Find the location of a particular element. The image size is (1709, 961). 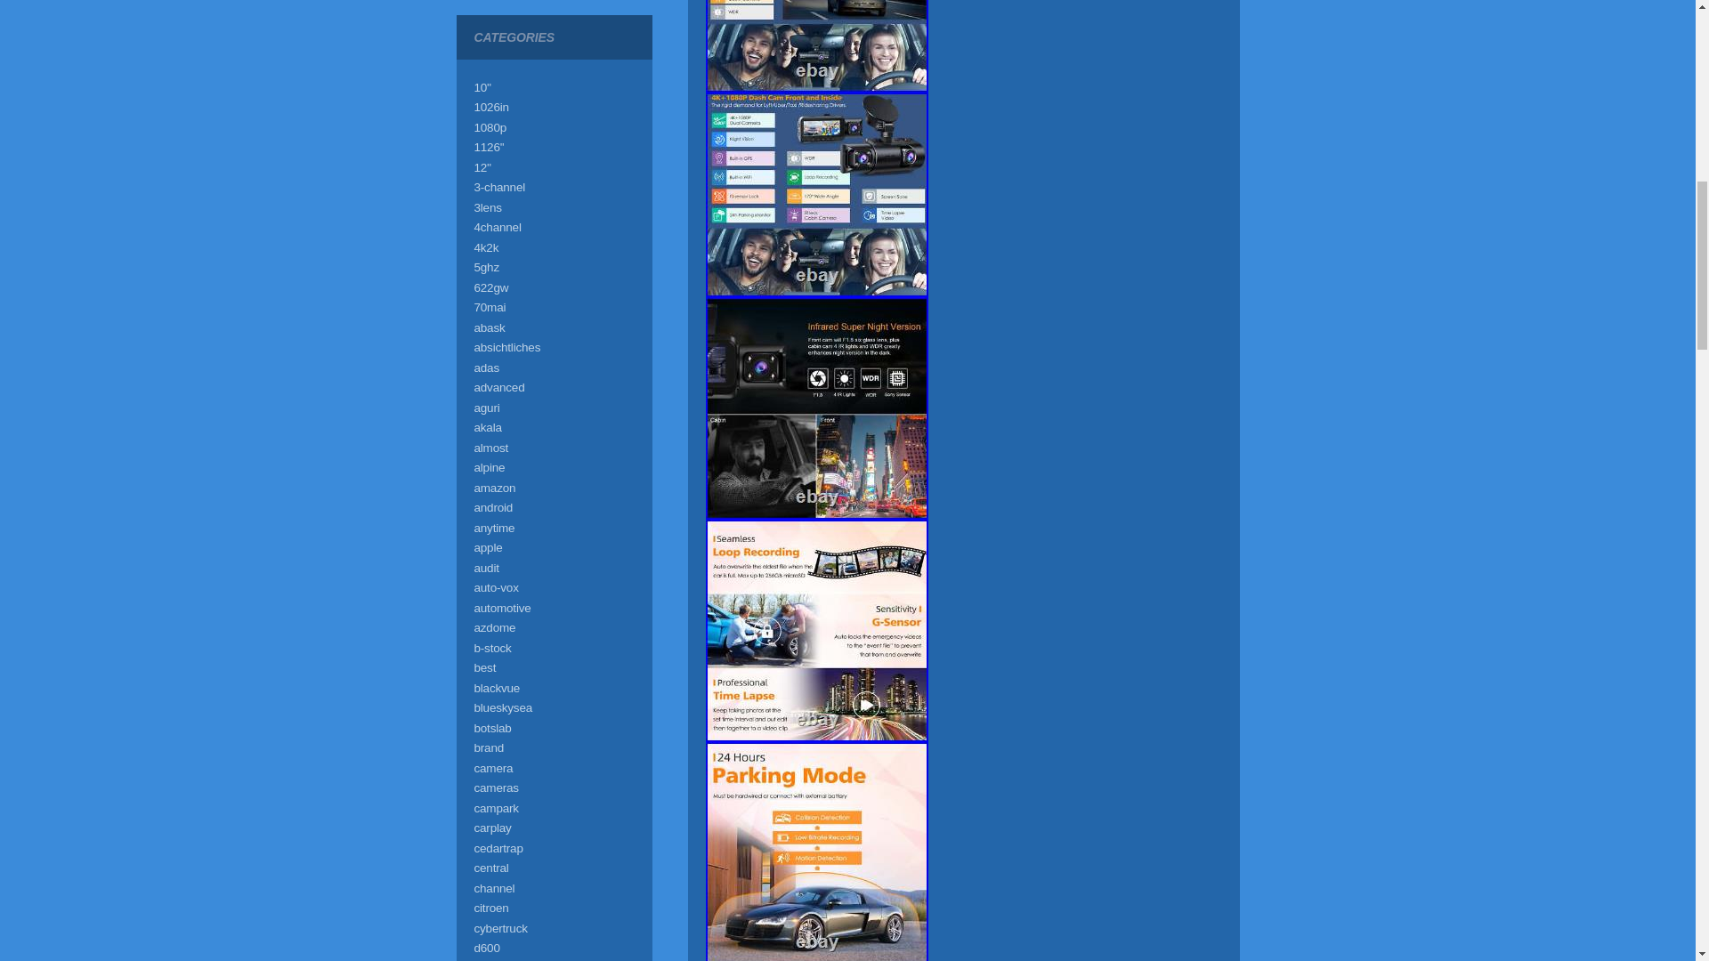

1026in is located at coordinates (490, 107).